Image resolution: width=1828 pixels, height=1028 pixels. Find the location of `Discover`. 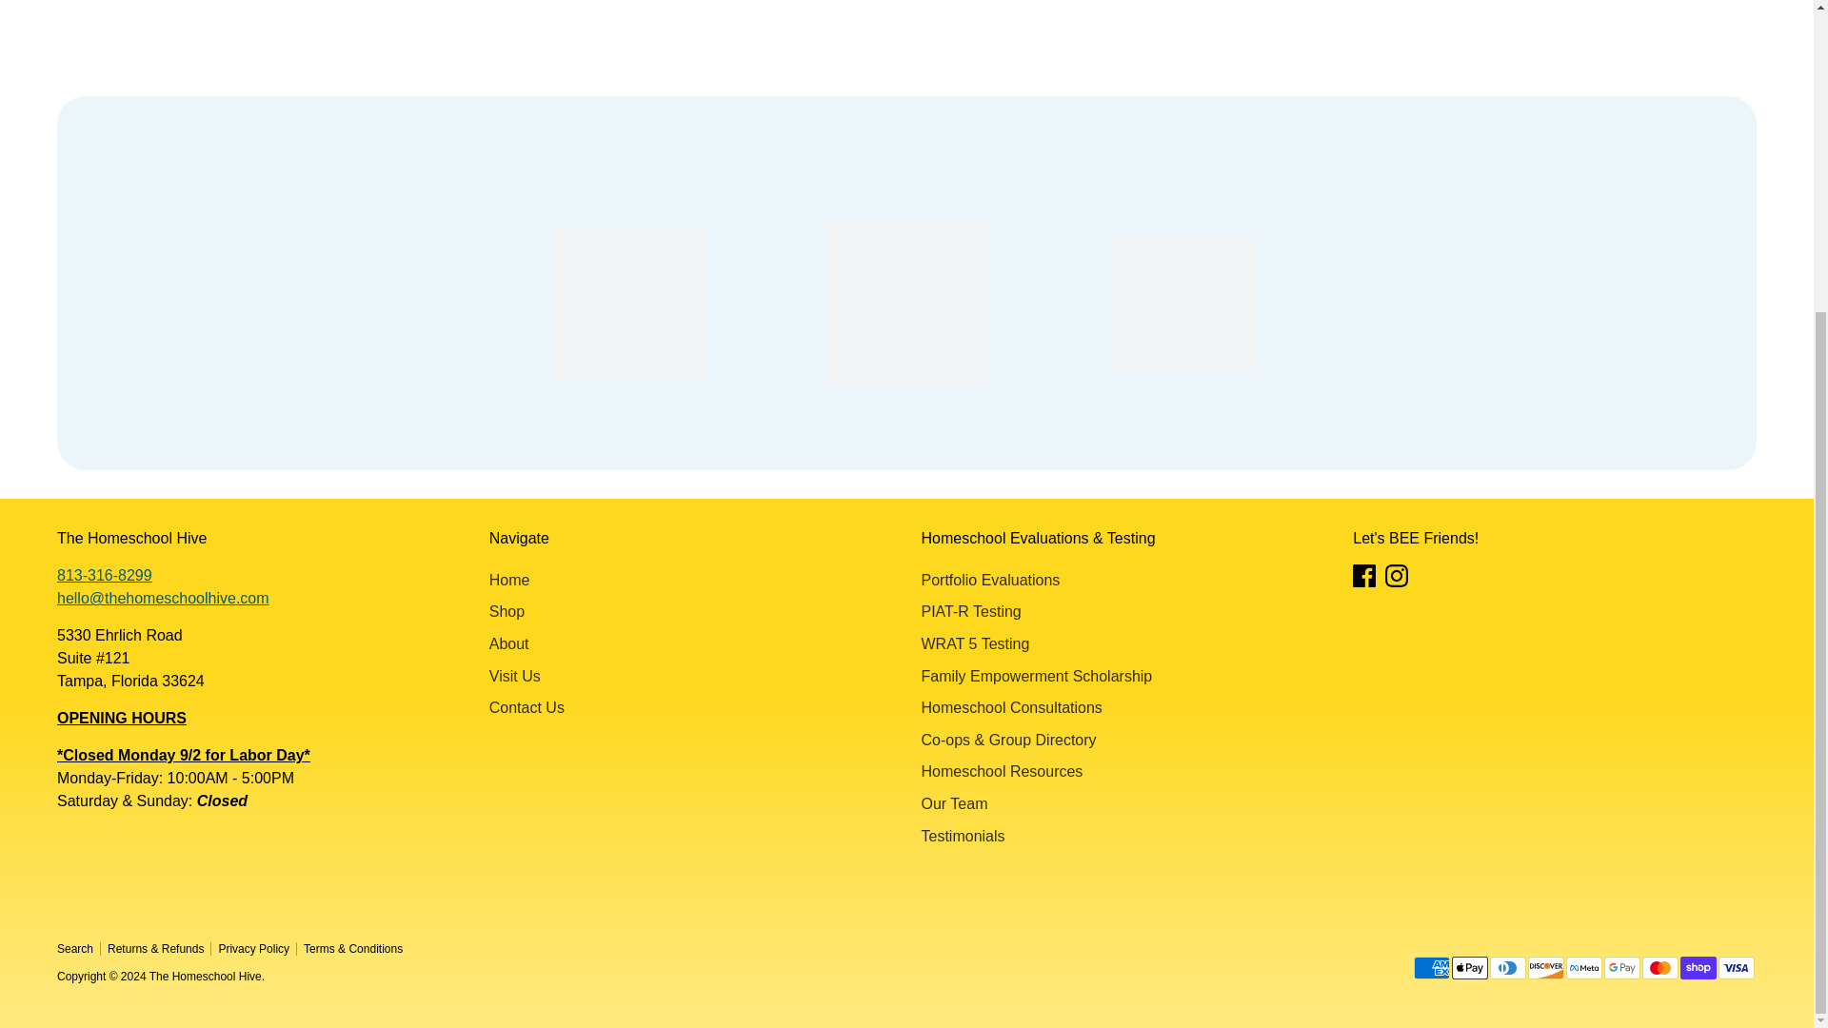

Discover is located at coordinates (1546, 968).